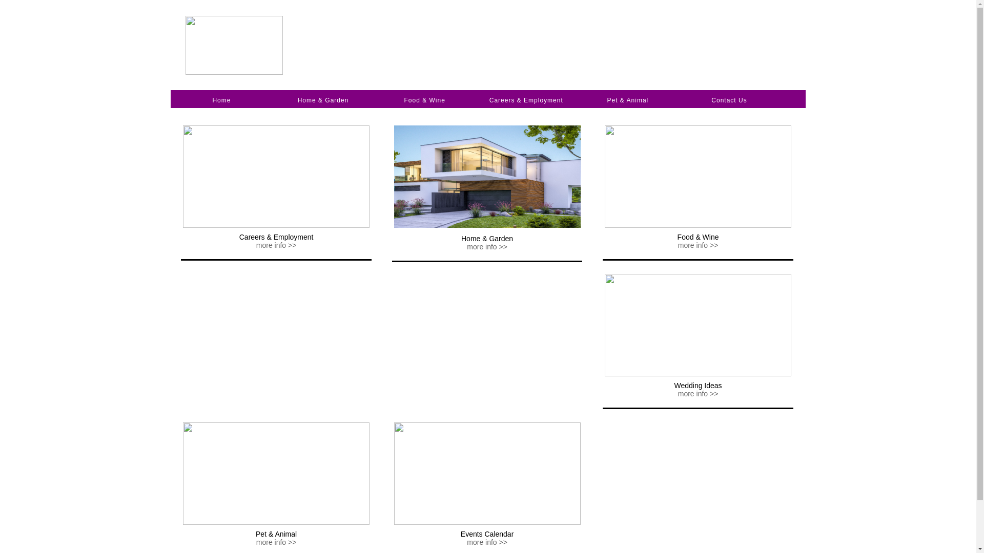 The width and height of the screenshot is (984, 553). What do you see at coordinates (698, 394) in the screenshot?
I see `more info >>` at bounding box center [698, 394].